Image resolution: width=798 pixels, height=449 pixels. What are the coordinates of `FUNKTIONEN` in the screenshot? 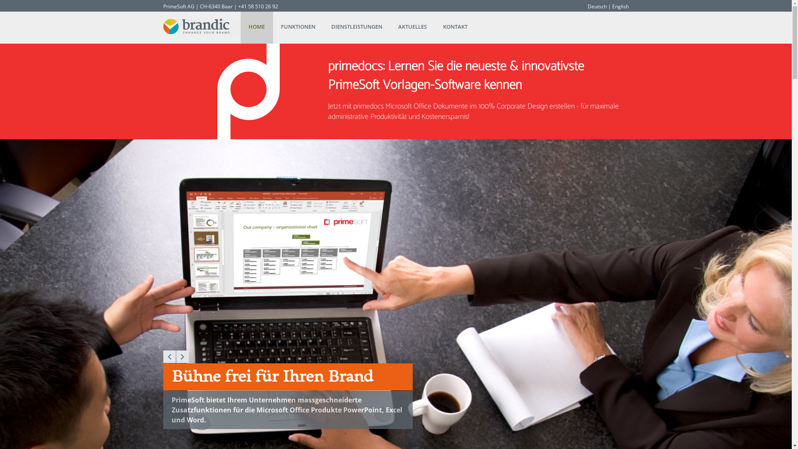 It's located at (298, 27).